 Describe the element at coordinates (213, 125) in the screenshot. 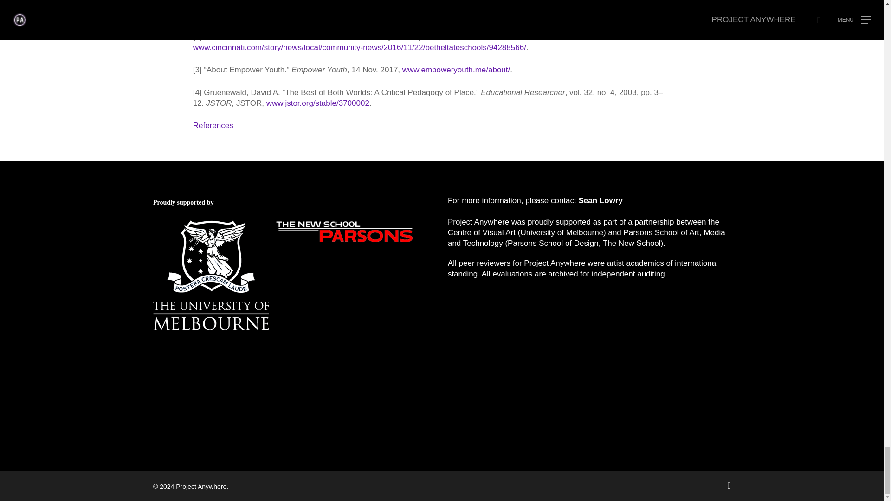

I see `References` at that location.